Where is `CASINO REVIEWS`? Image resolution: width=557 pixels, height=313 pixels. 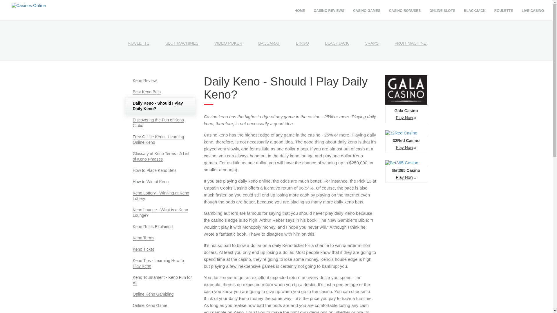
CASINO REVIEWS is located at coordinates (329, 10).